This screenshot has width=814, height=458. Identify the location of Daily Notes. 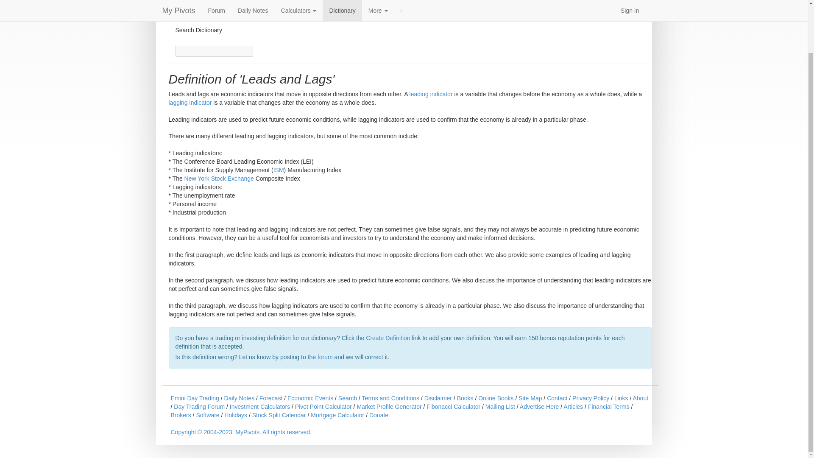
(239, 398).